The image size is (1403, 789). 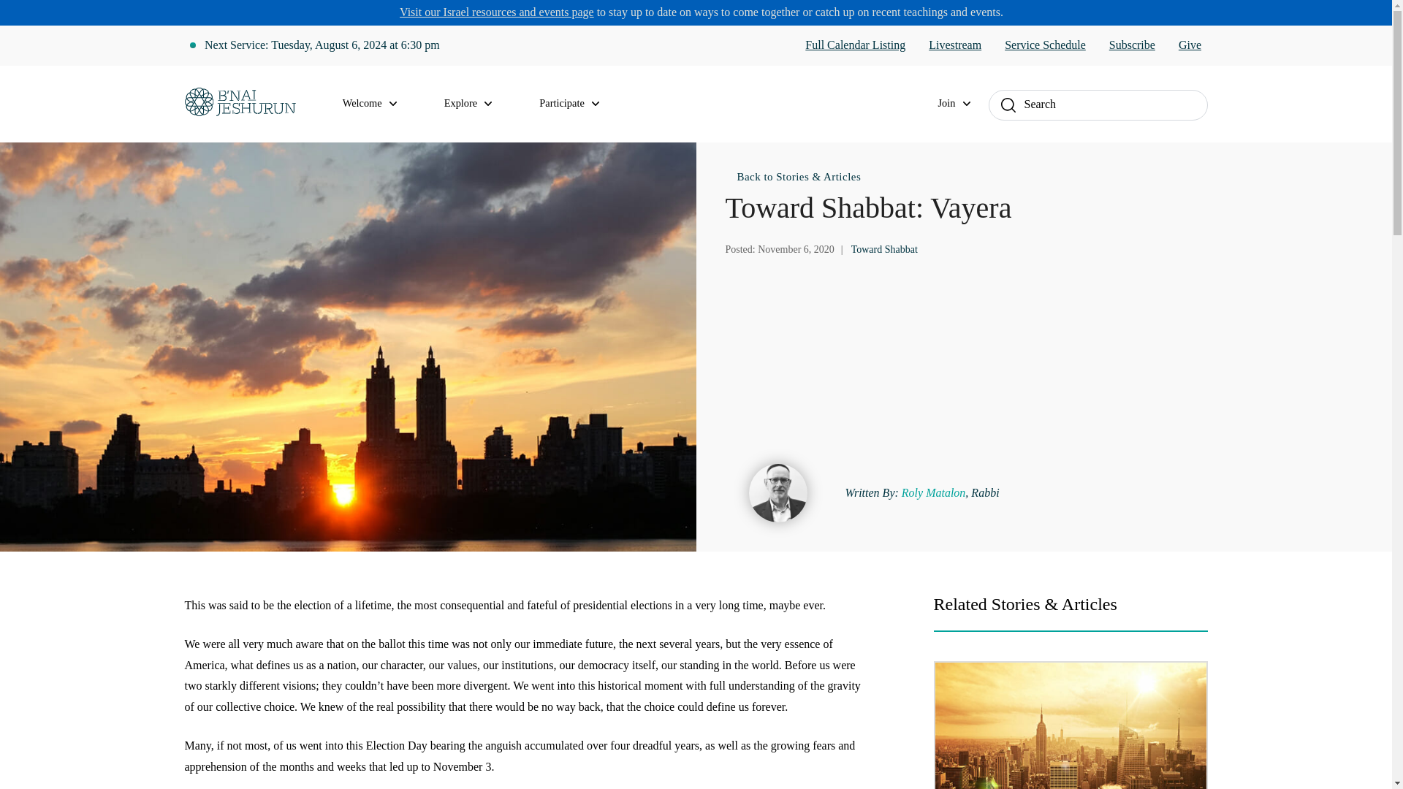 I want to click on Service Schedule, so click(x=1045, y=45).